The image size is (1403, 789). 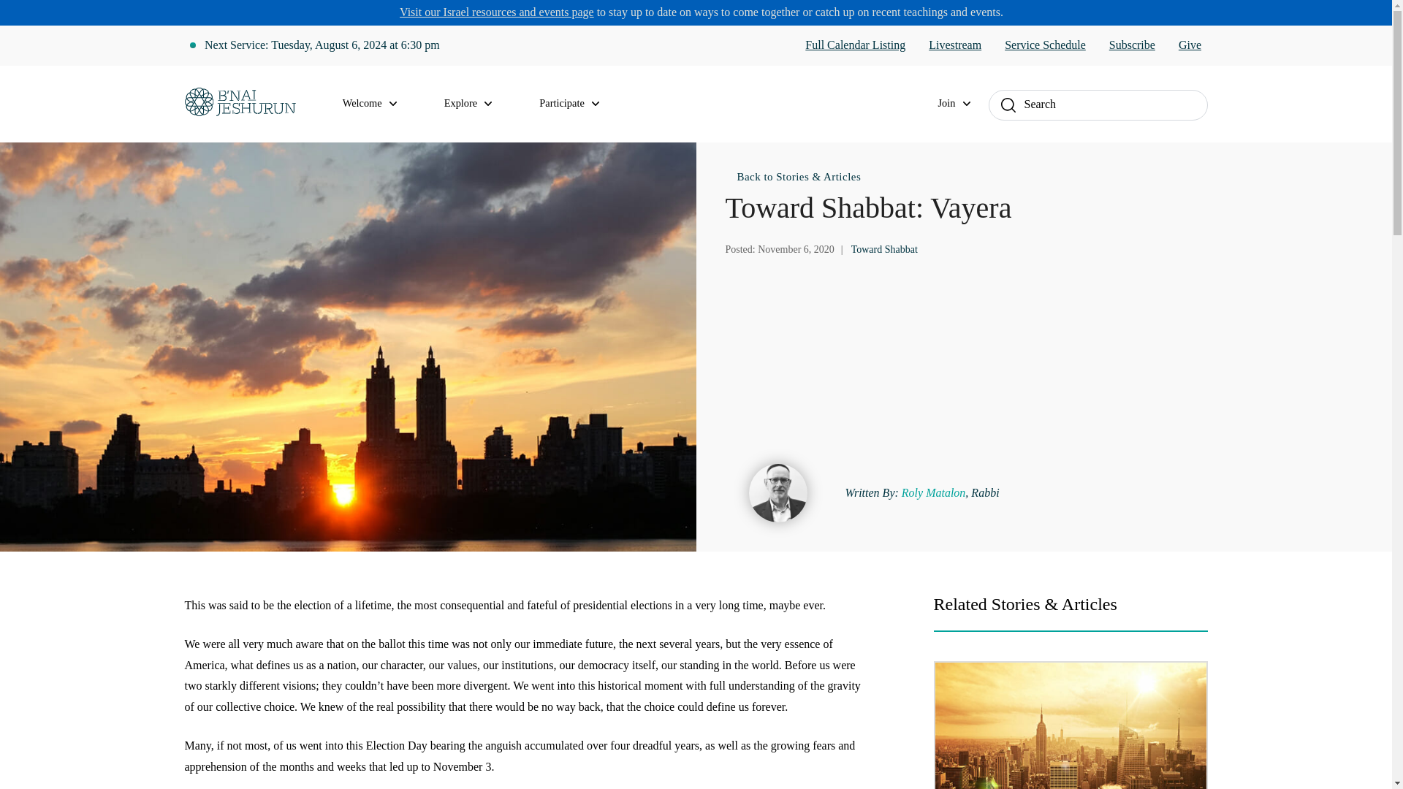 I want to click on Service Schedule, so click(x=1045, y=45).